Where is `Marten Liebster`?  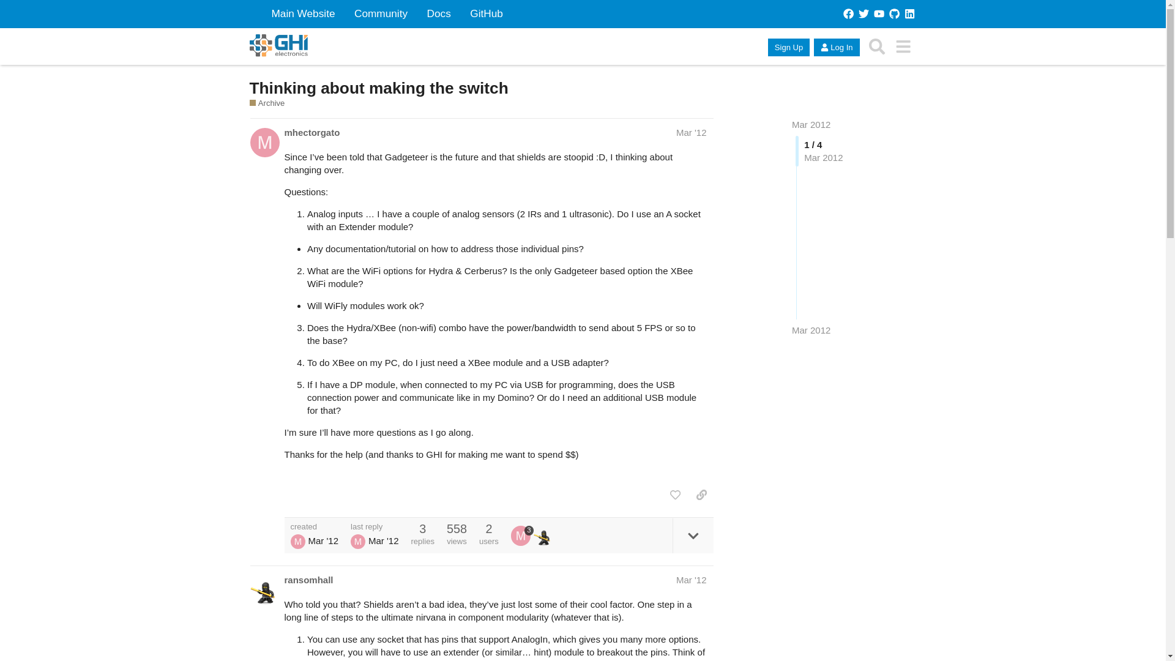 Marten Liebster is located at coordinates (357, 541).